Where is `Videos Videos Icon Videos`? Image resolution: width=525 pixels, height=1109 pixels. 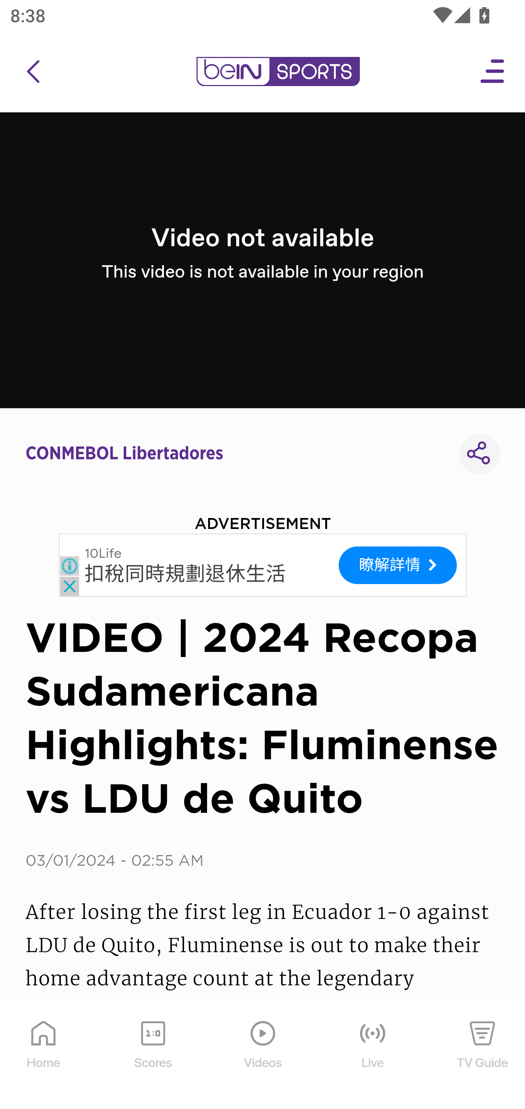
Videos Videos Icon Videos is located at coordinates (263, 1055).